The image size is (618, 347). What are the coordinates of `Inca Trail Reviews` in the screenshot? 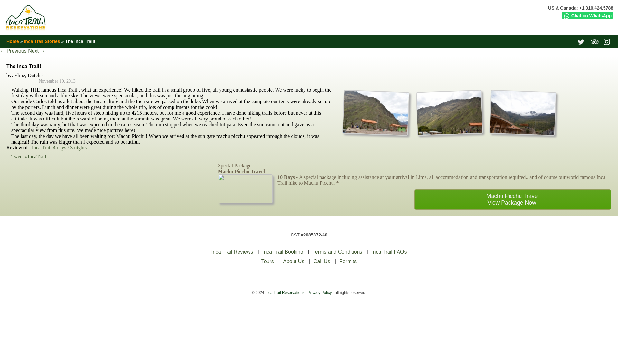 It's located at (232, 252).